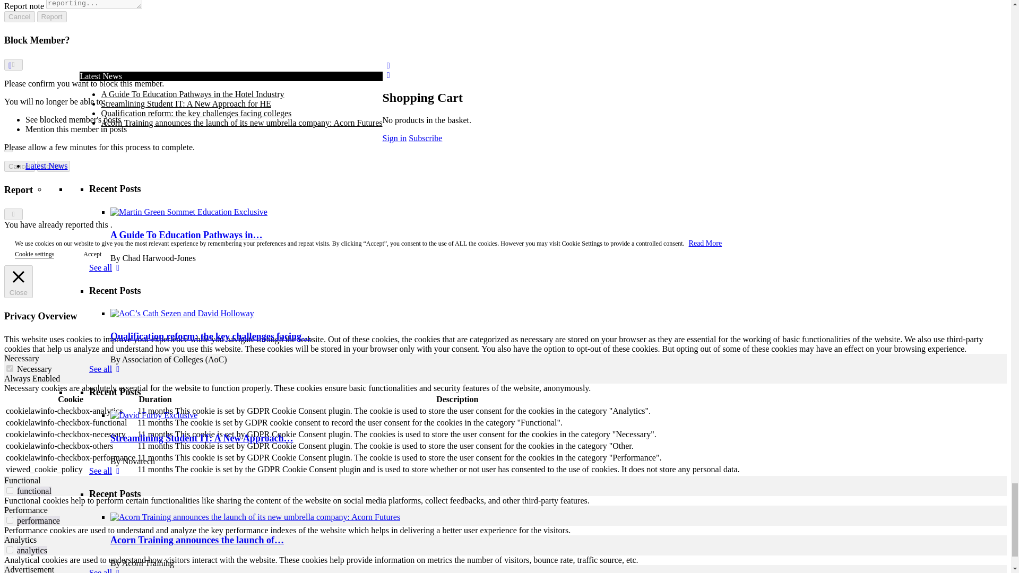  I want to click on on, so click(10, 520).